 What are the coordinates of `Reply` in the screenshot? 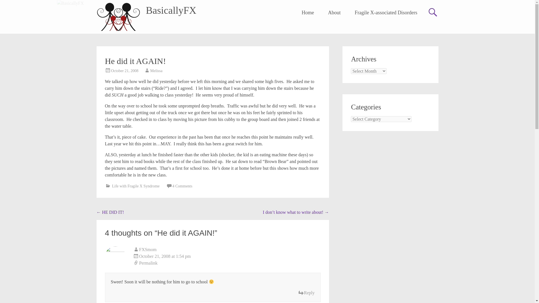 It's located at (306, 293).